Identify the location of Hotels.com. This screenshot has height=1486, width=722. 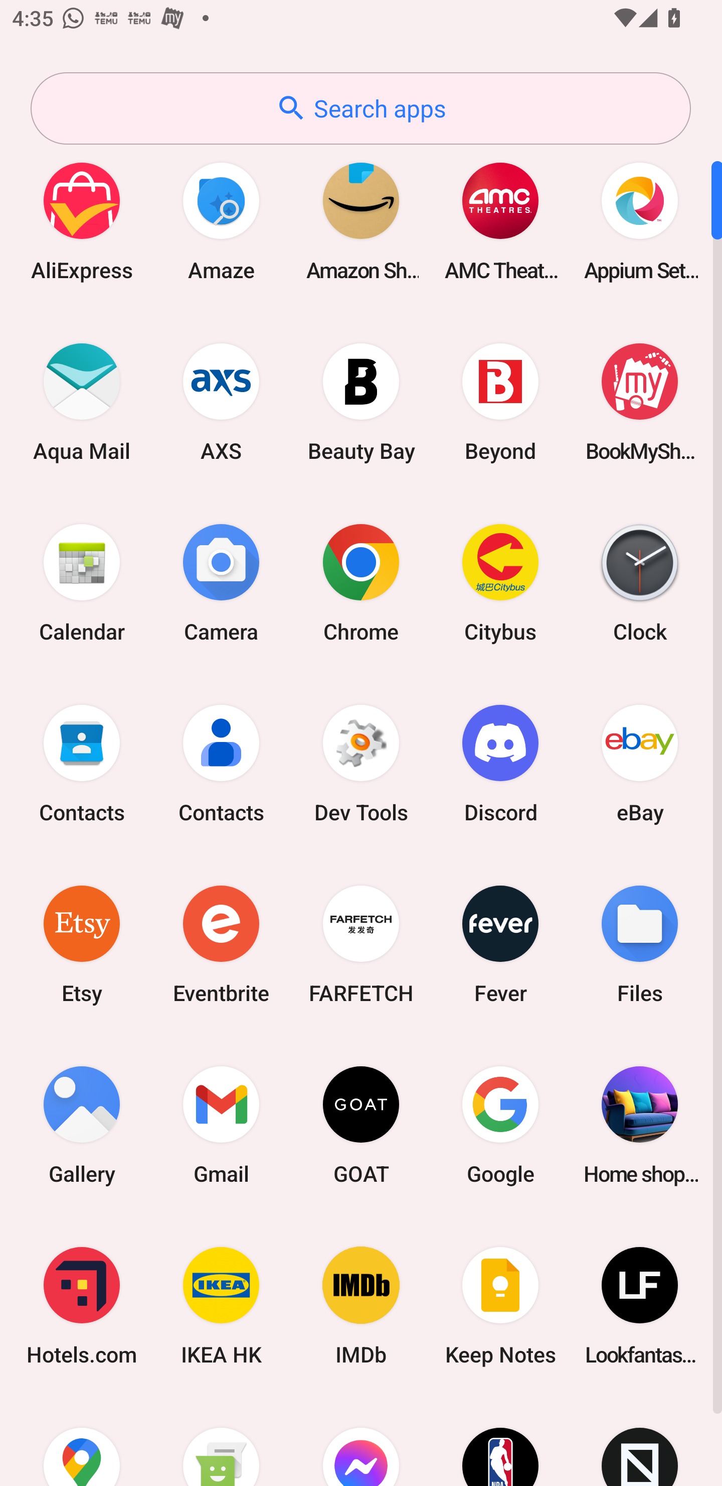
(82, 1306).